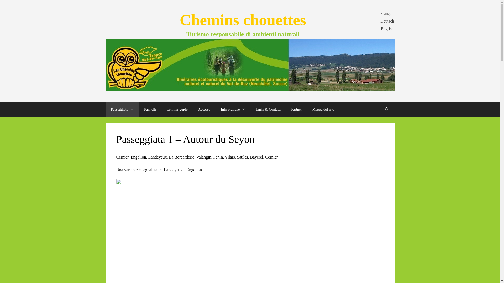 Image resolution: width=504 pixels, height=283 pixels. What do you see at coordinates (387, 21) in the screenshot?
I see `Deutsch` at bounding box center [387, 21].